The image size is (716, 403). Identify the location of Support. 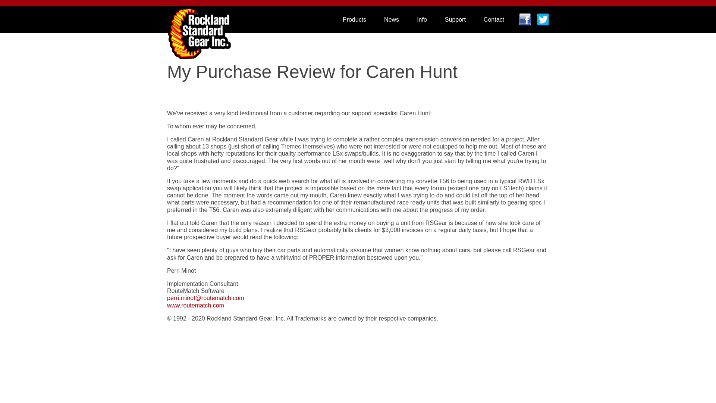
(455, 19).